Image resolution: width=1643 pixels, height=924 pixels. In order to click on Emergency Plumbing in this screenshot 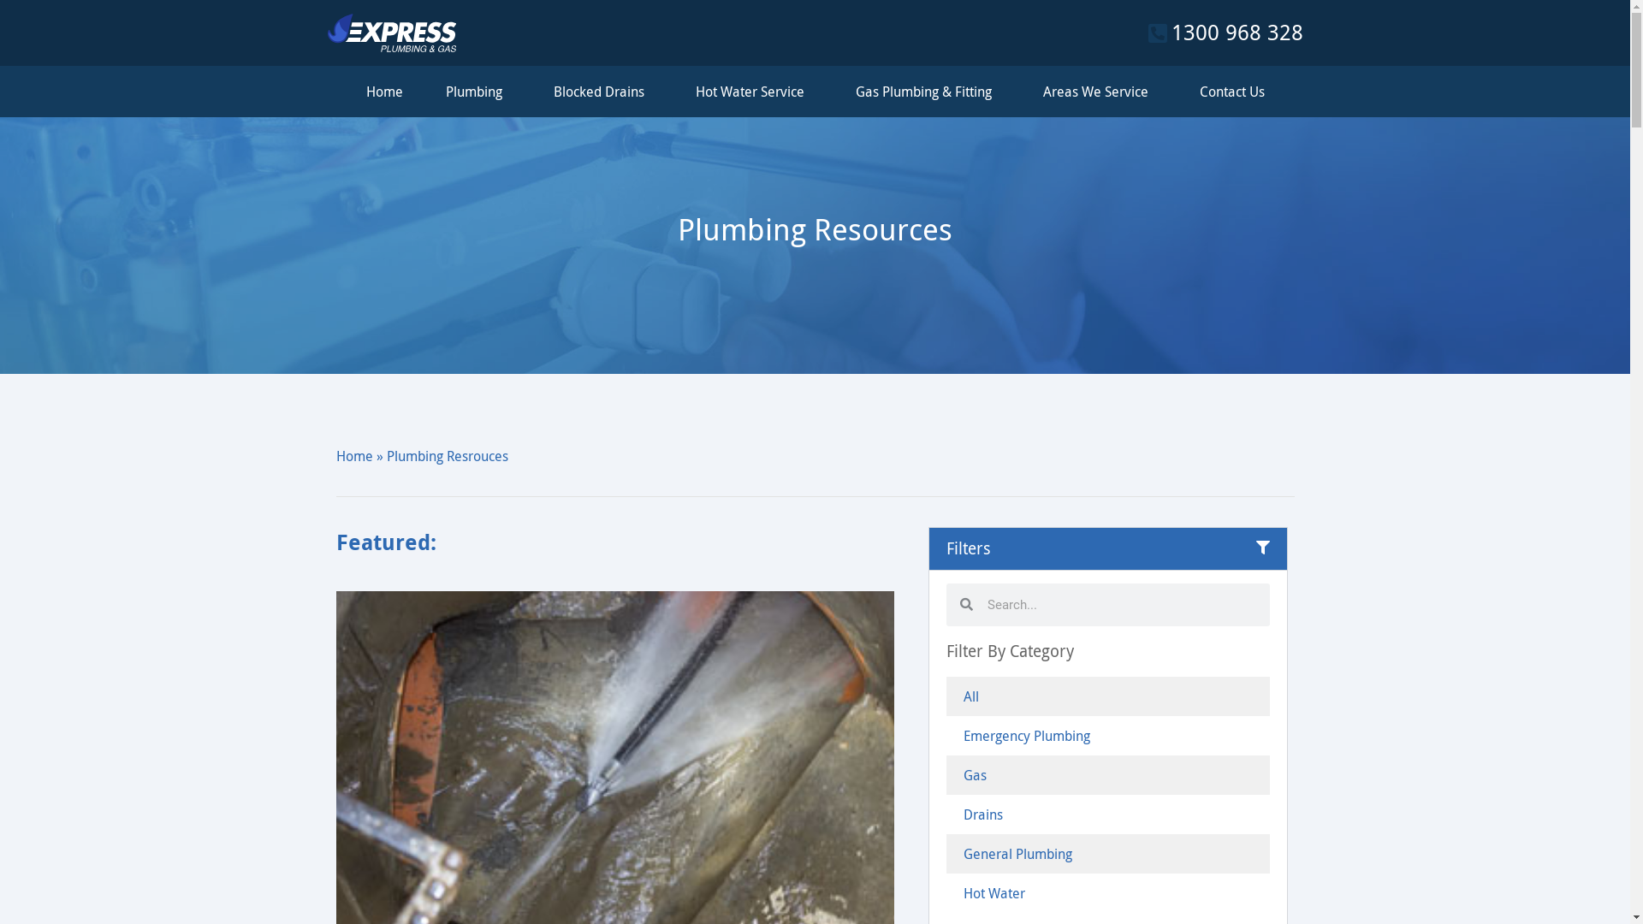, I will do `click(1109, 736)`.